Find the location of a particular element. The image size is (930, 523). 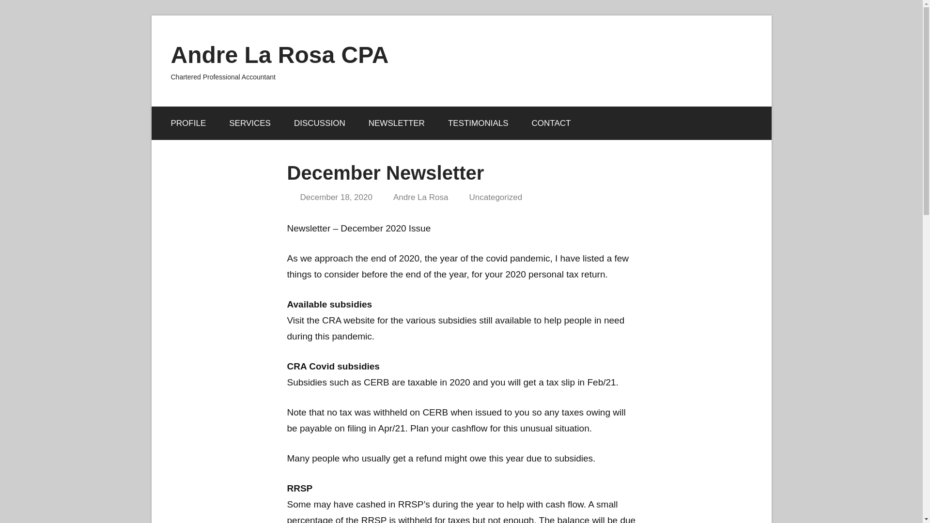

PROFILE is located at coordinates (188, 123).